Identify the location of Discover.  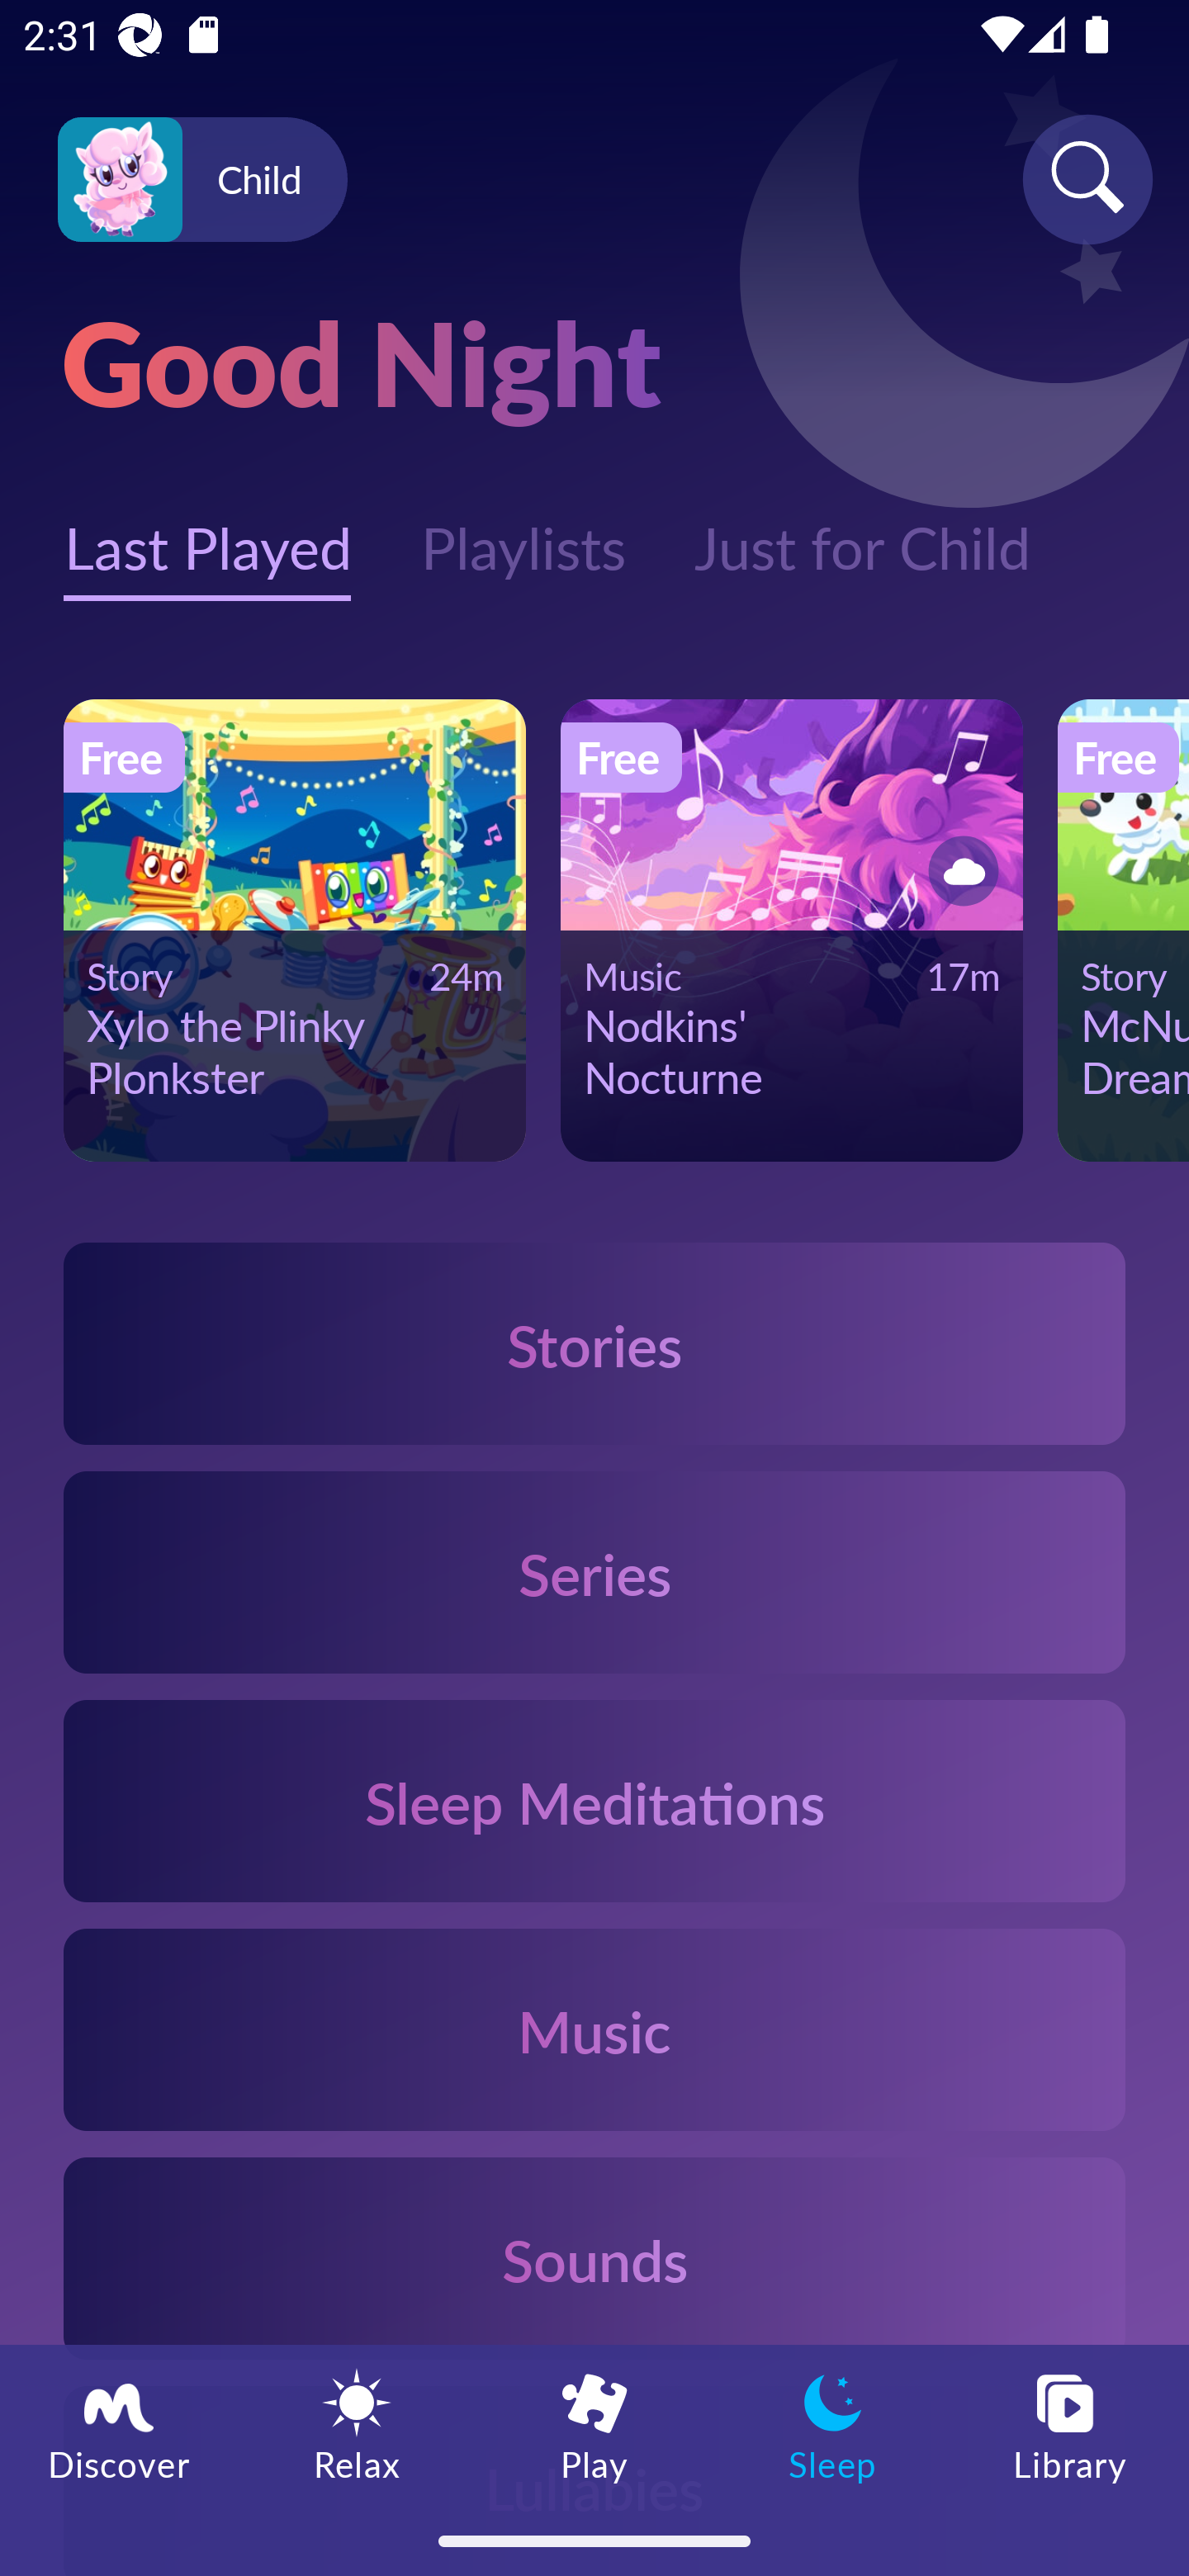
(119, 2425).